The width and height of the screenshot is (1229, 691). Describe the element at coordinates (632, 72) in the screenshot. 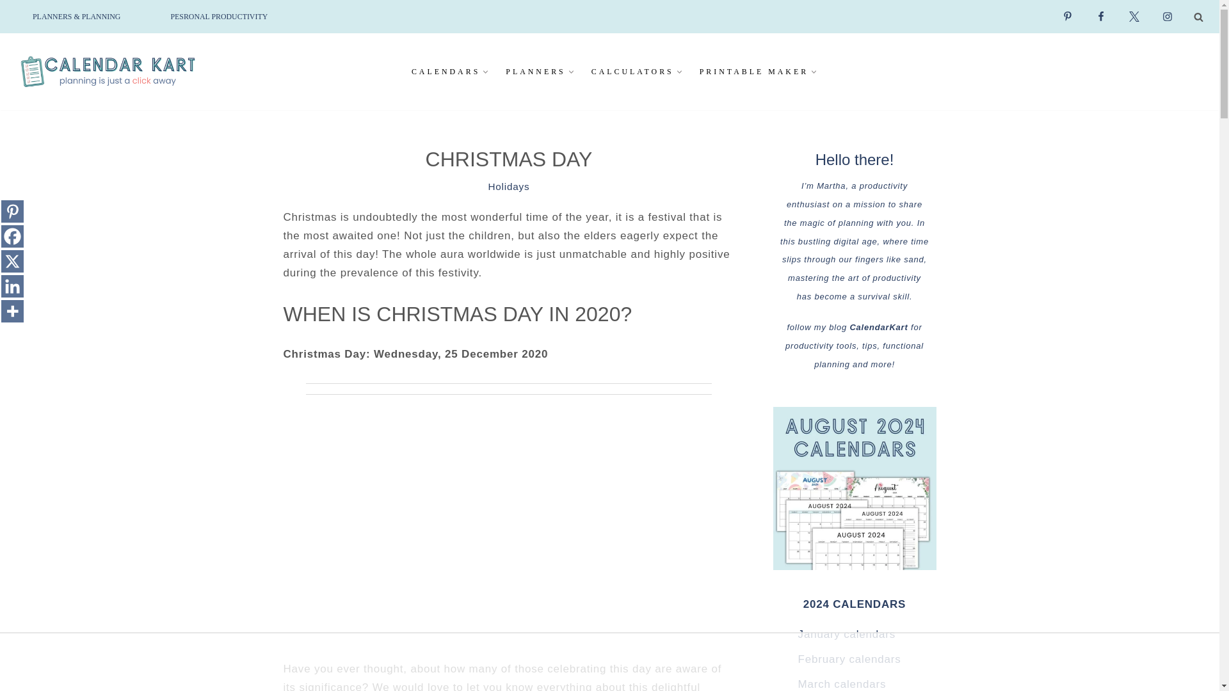

I see `CALCULATORS` at that location.